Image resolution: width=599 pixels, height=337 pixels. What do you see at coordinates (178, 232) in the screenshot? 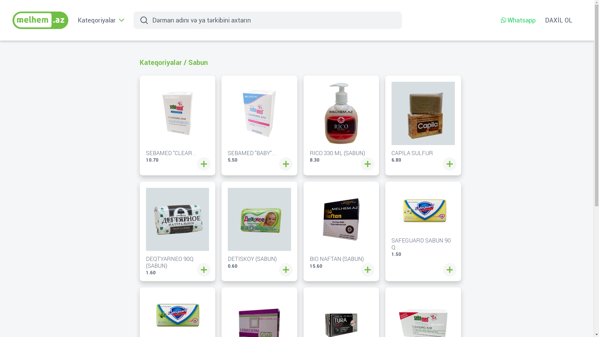
I see `DEQTYARNEO 90Q (SABUN)
1.60` at bounding box center [178, 232].